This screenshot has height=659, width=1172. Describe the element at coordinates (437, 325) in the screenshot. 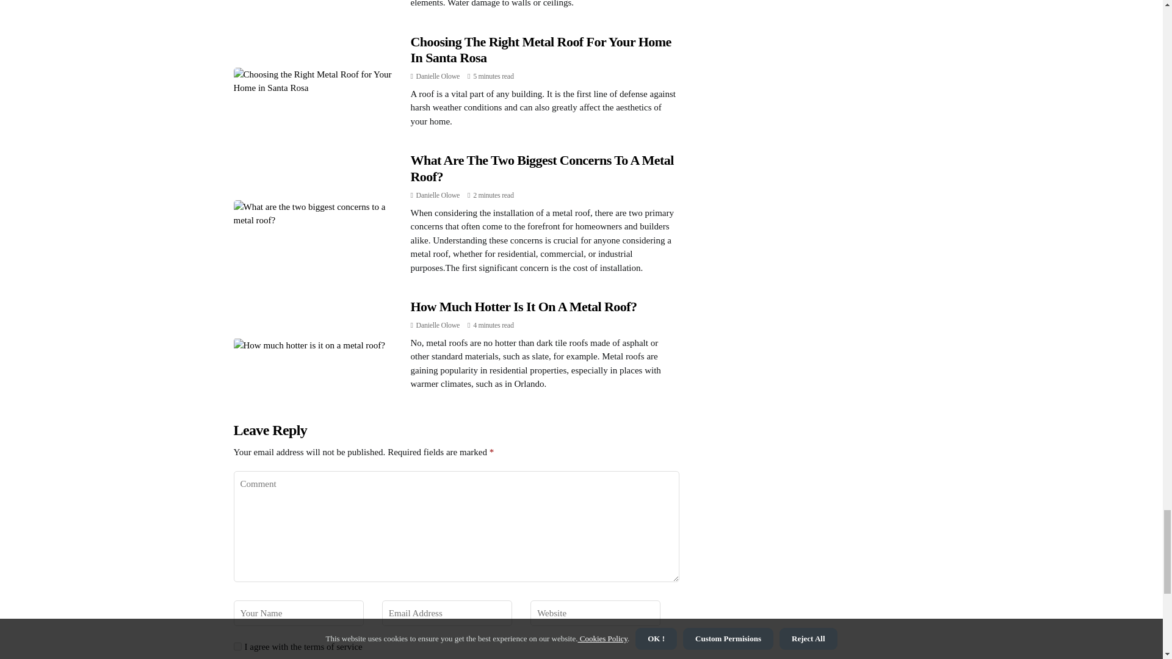

I see `Danielle Olowe` at that location.